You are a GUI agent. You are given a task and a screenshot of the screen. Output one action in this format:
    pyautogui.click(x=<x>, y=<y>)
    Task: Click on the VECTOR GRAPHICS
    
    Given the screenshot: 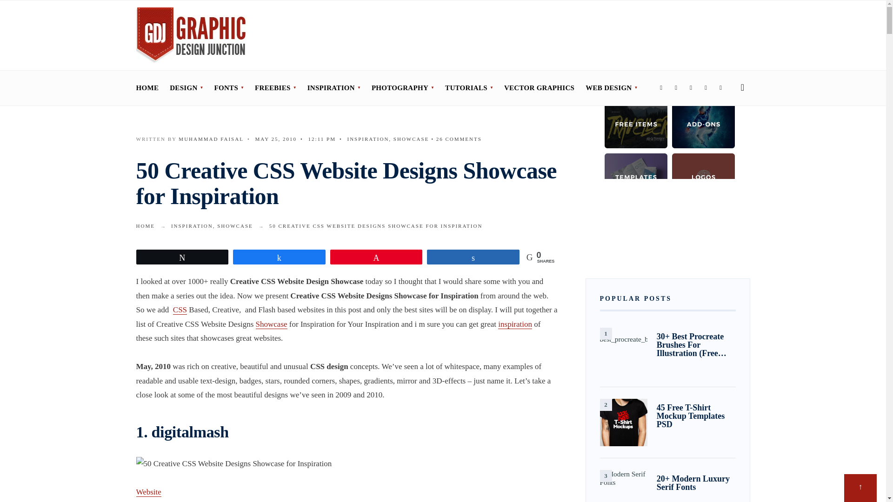 What is the action you would take?
    pyautogui.click(x=539, y=88)
    